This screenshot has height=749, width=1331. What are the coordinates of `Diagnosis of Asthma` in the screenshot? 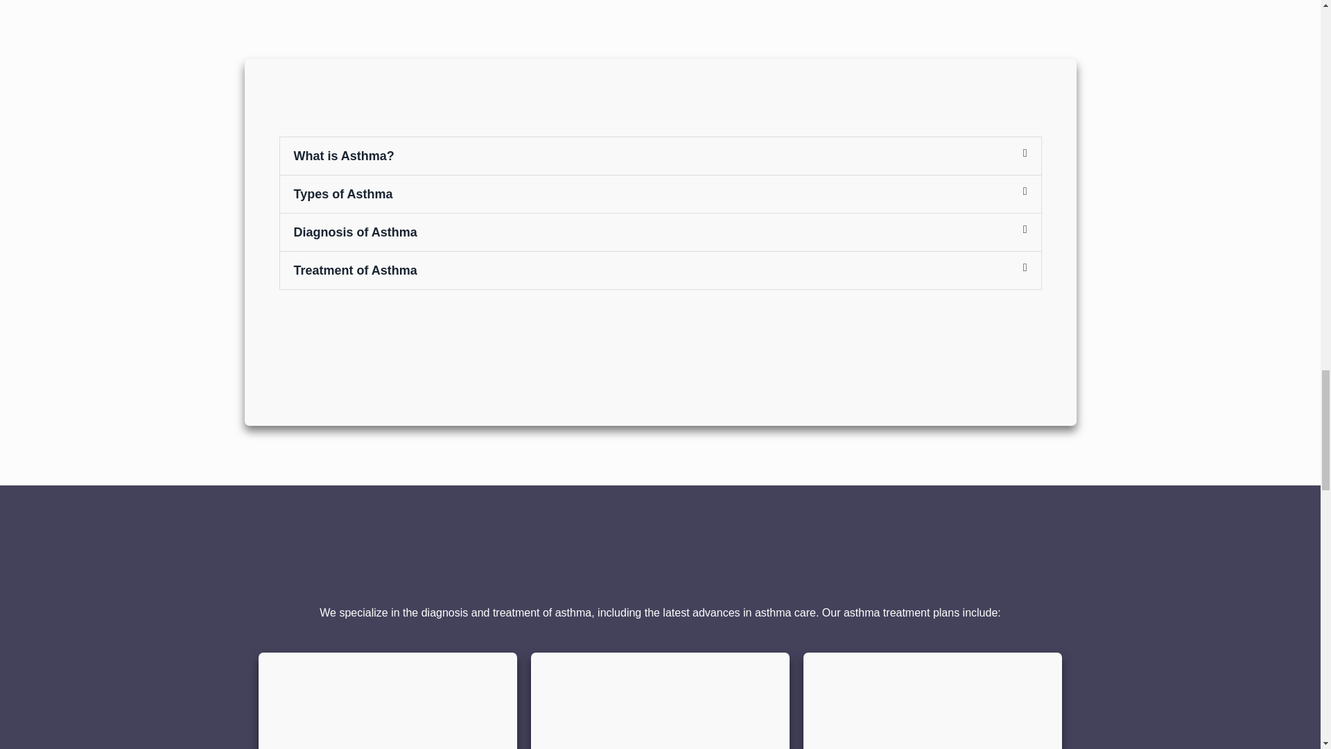 It's located at (356, 232).